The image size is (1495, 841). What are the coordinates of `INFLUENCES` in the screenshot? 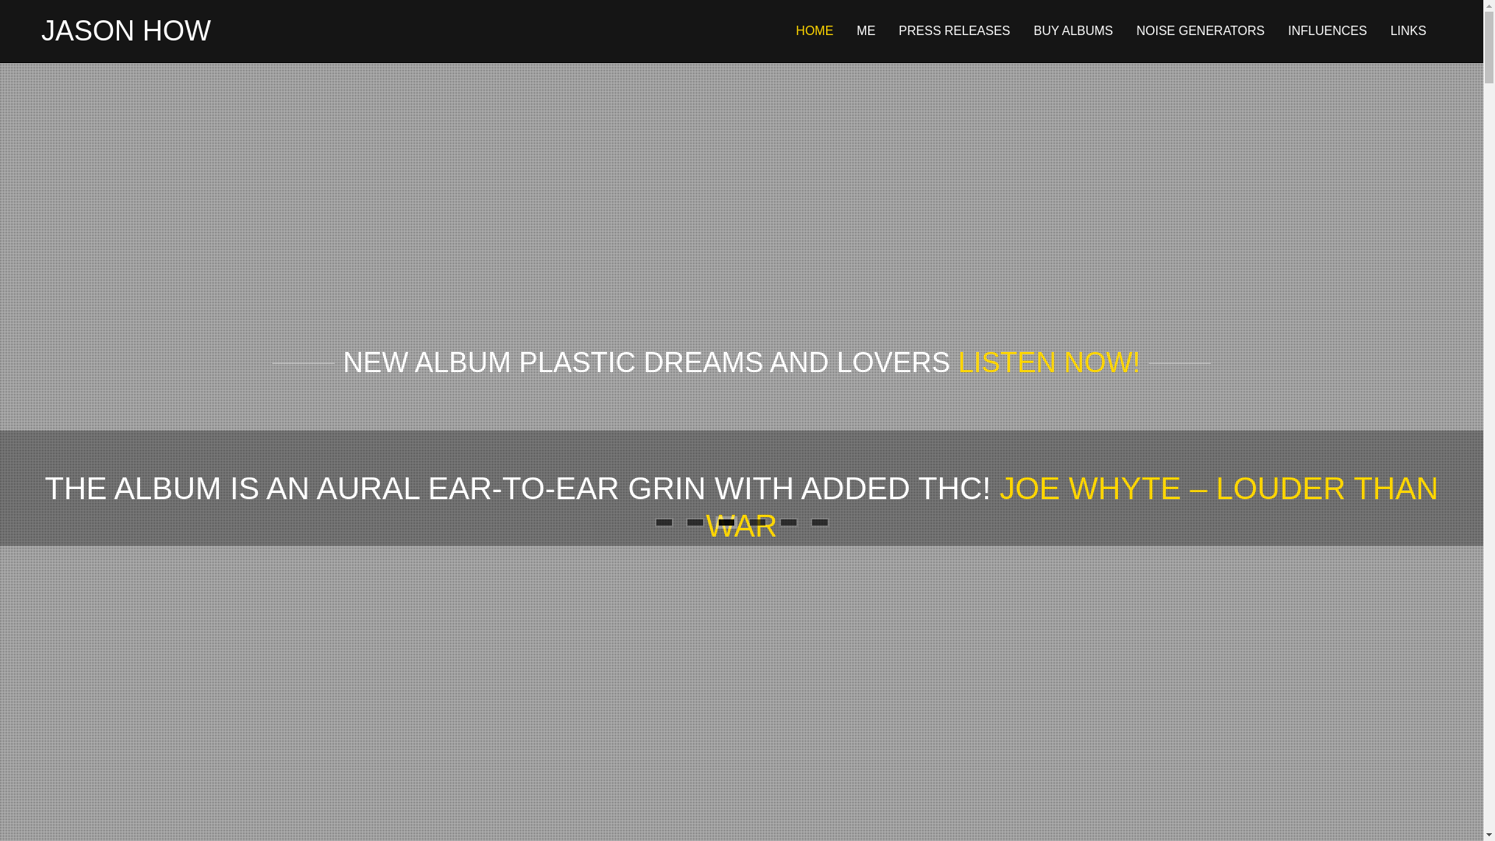 It's located at (1327, 30).